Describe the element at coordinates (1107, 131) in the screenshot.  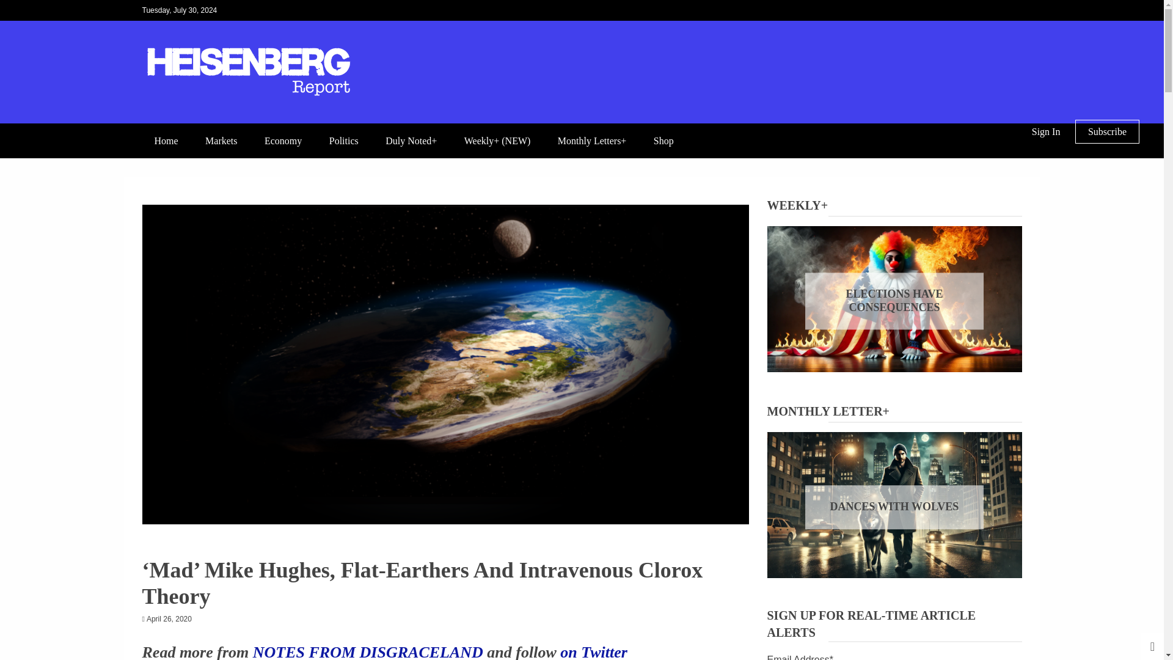
I see `Subscribe` at that location.